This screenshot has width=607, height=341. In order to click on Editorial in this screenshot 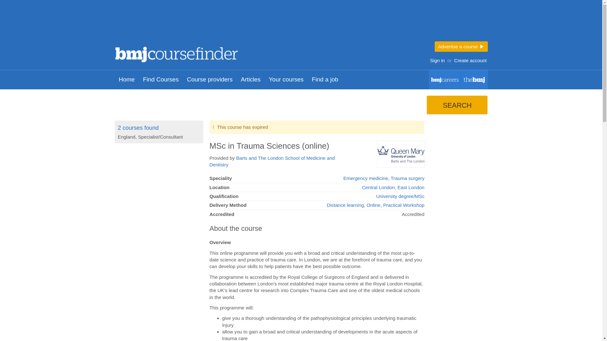, I will do `click(474, 80)`.